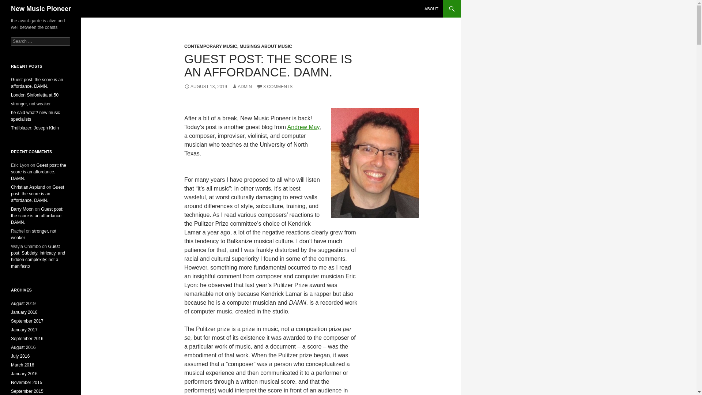  What do you see at coordinates (37, 194) in the screenshot?
I see `Guest post: the score is an affordance. DAMN.` at bounding box center [37, 194].